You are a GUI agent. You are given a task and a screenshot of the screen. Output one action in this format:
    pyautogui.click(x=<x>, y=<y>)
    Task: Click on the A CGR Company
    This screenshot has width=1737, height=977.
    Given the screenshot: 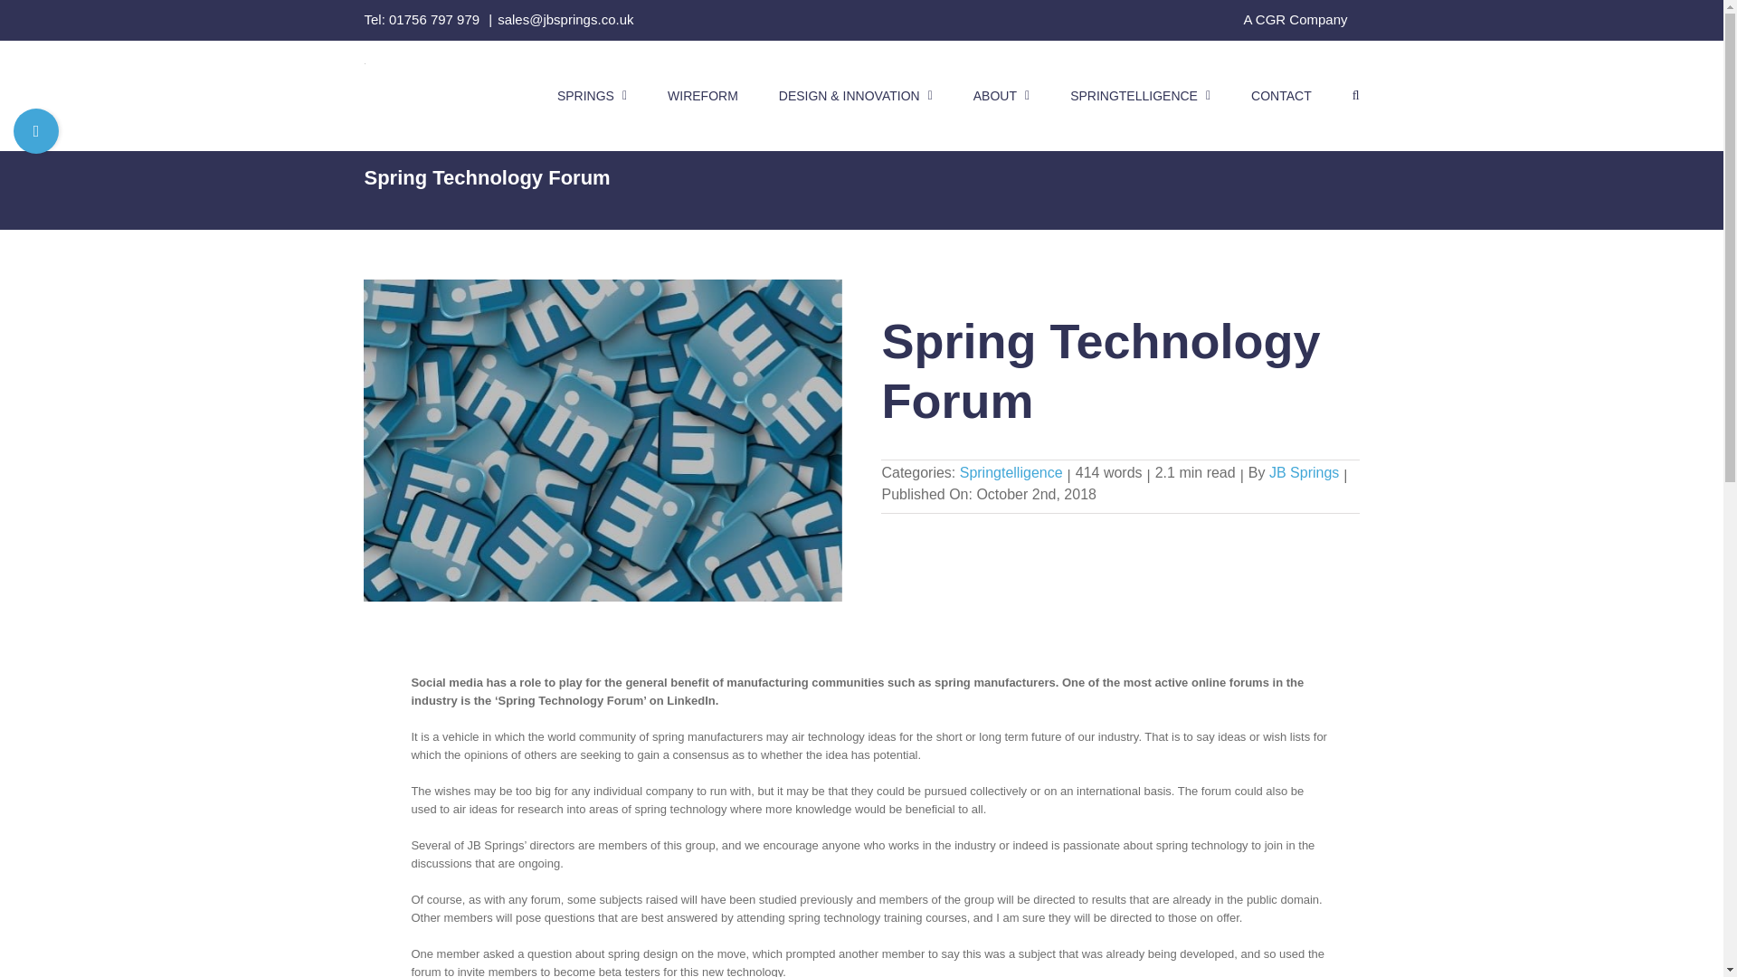 What is the action you would take?
    pyautogui.click(x=1295, y=20)
    